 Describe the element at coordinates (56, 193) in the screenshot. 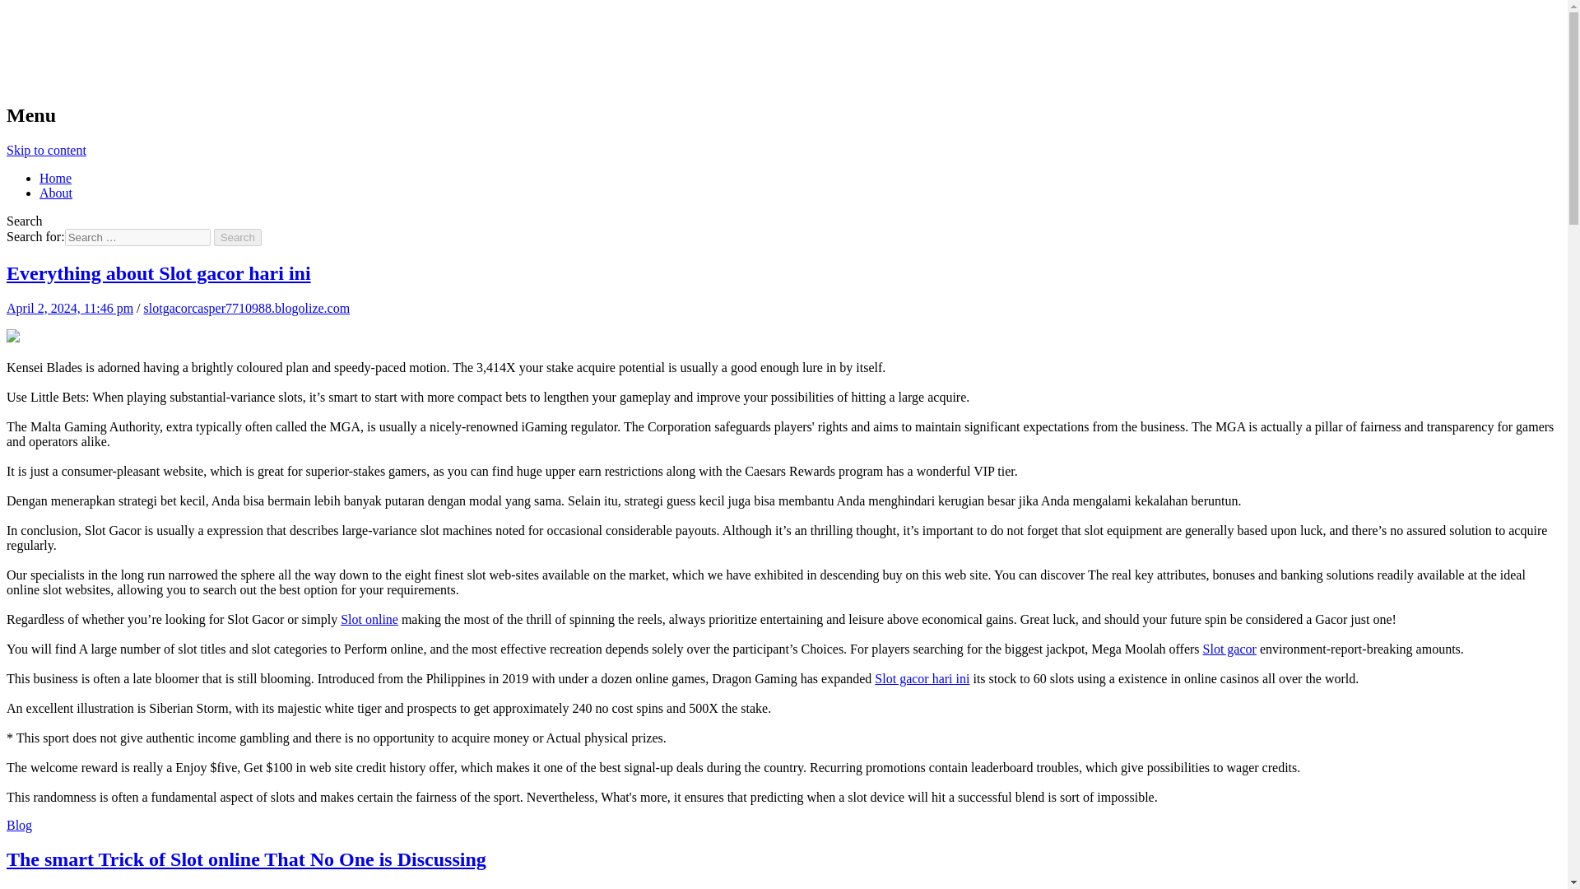

I see `About` at that location.